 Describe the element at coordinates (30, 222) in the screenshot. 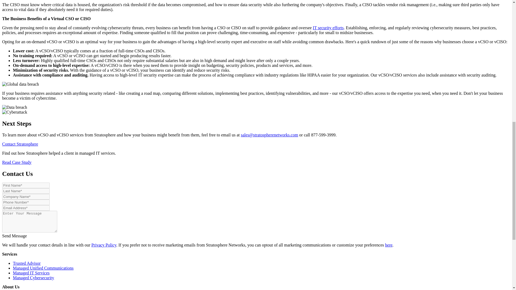

I see `Message` at that location.